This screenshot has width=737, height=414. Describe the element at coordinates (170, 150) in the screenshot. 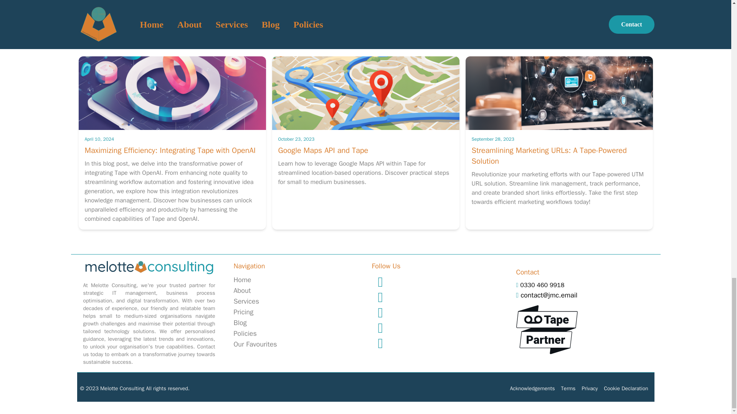

I see `Maximizing Efficiency: Integrating Tape with OpenAI` at that location.